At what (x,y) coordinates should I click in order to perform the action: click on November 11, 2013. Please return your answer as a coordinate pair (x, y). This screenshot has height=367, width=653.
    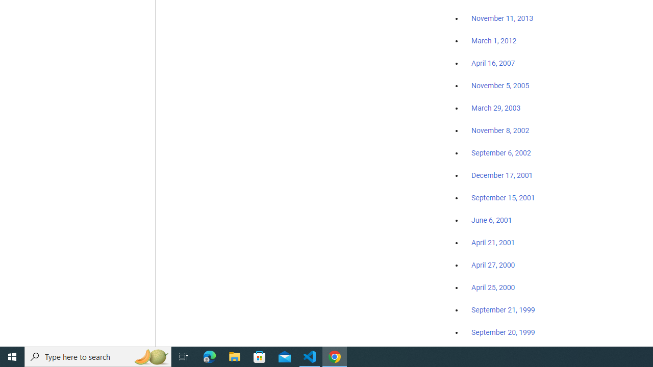
    Looking at the image, I should click on (502, 19).